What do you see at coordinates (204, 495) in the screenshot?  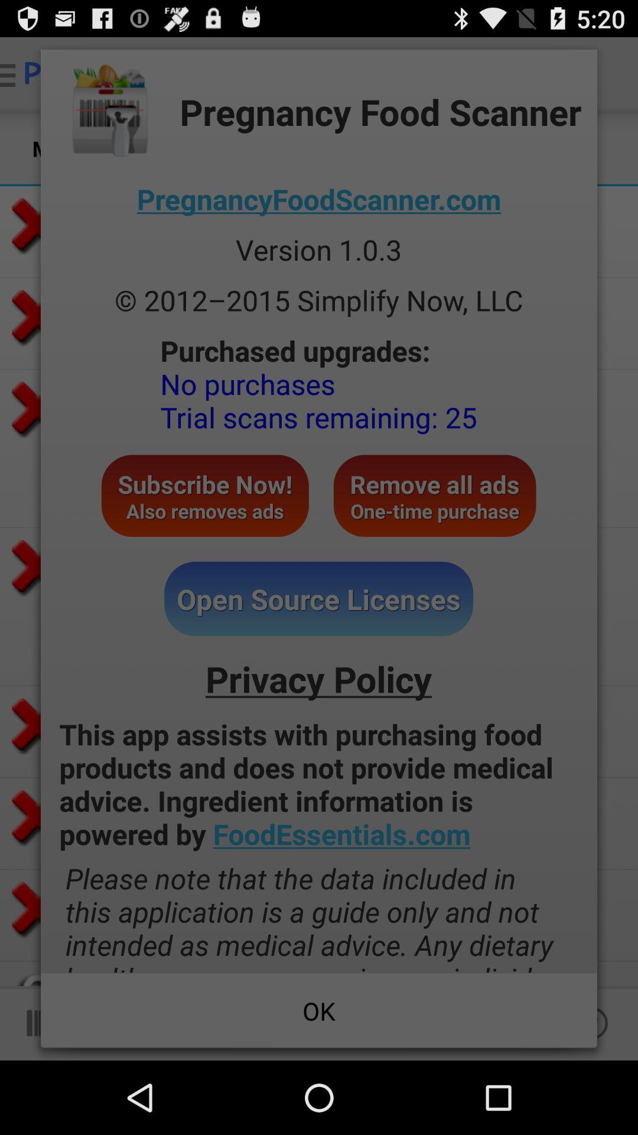 I see `select the icon on the left` at bounding box center [204, 495].